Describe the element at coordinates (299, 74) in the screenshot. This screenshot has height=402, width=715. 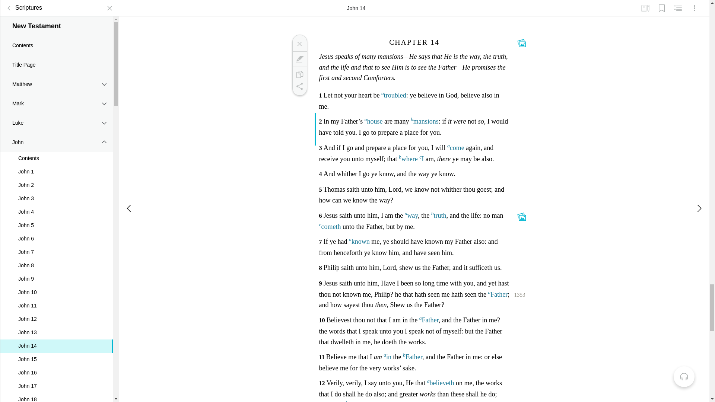
I see `Copy` at that location.